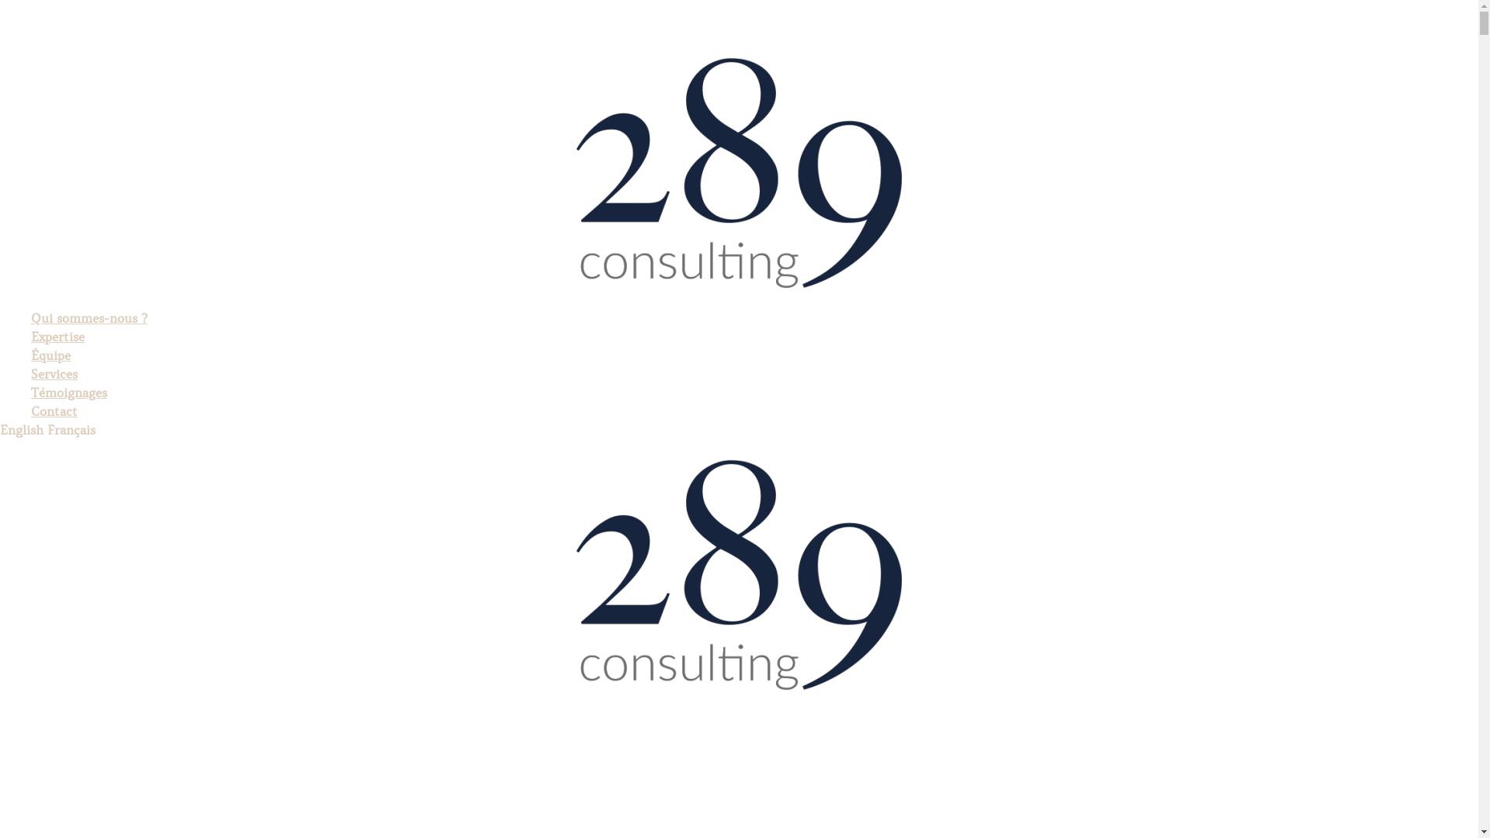 This screenshot has width=1490, height=838. What do you see at coordinates (54, 374) in the screenshot?
I see `Services` at bounding box center [54, 374].